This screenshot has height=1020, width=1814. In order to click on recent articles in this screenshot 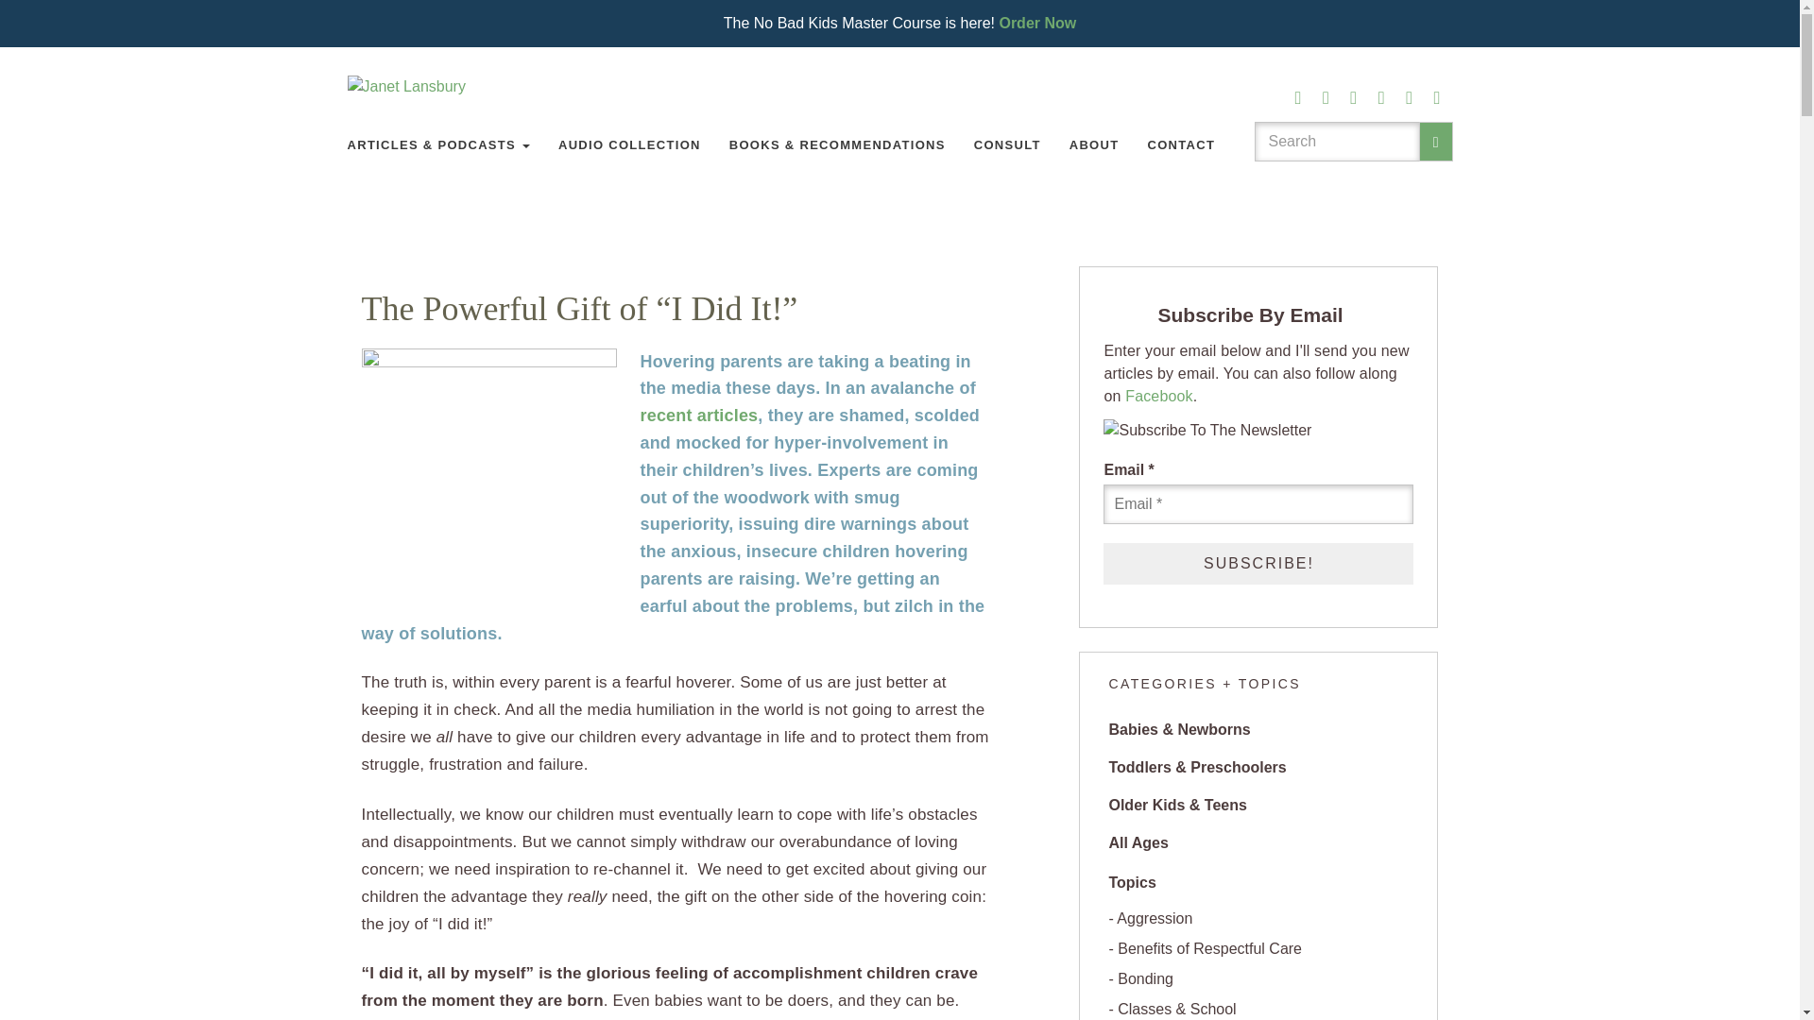, I will do `click(699, 416)`.